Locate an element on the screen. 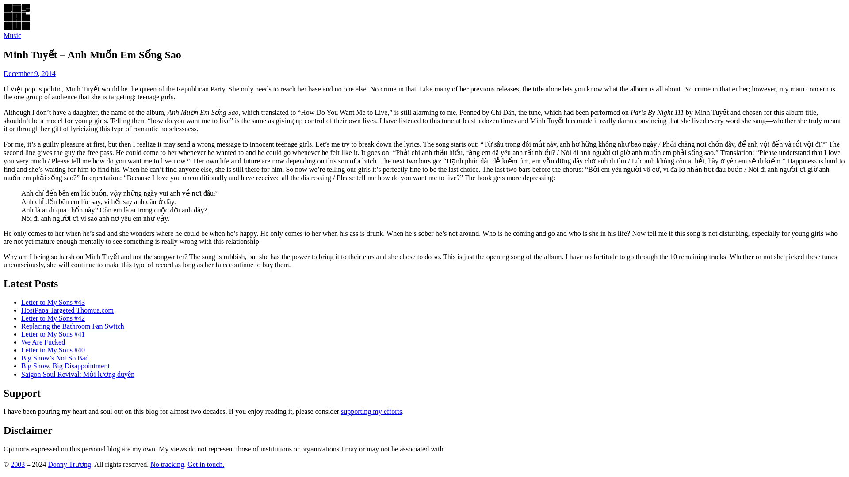 The width and height of the screenshot is (849, 477). VISUALGUI is located at coordinates (16, 17).